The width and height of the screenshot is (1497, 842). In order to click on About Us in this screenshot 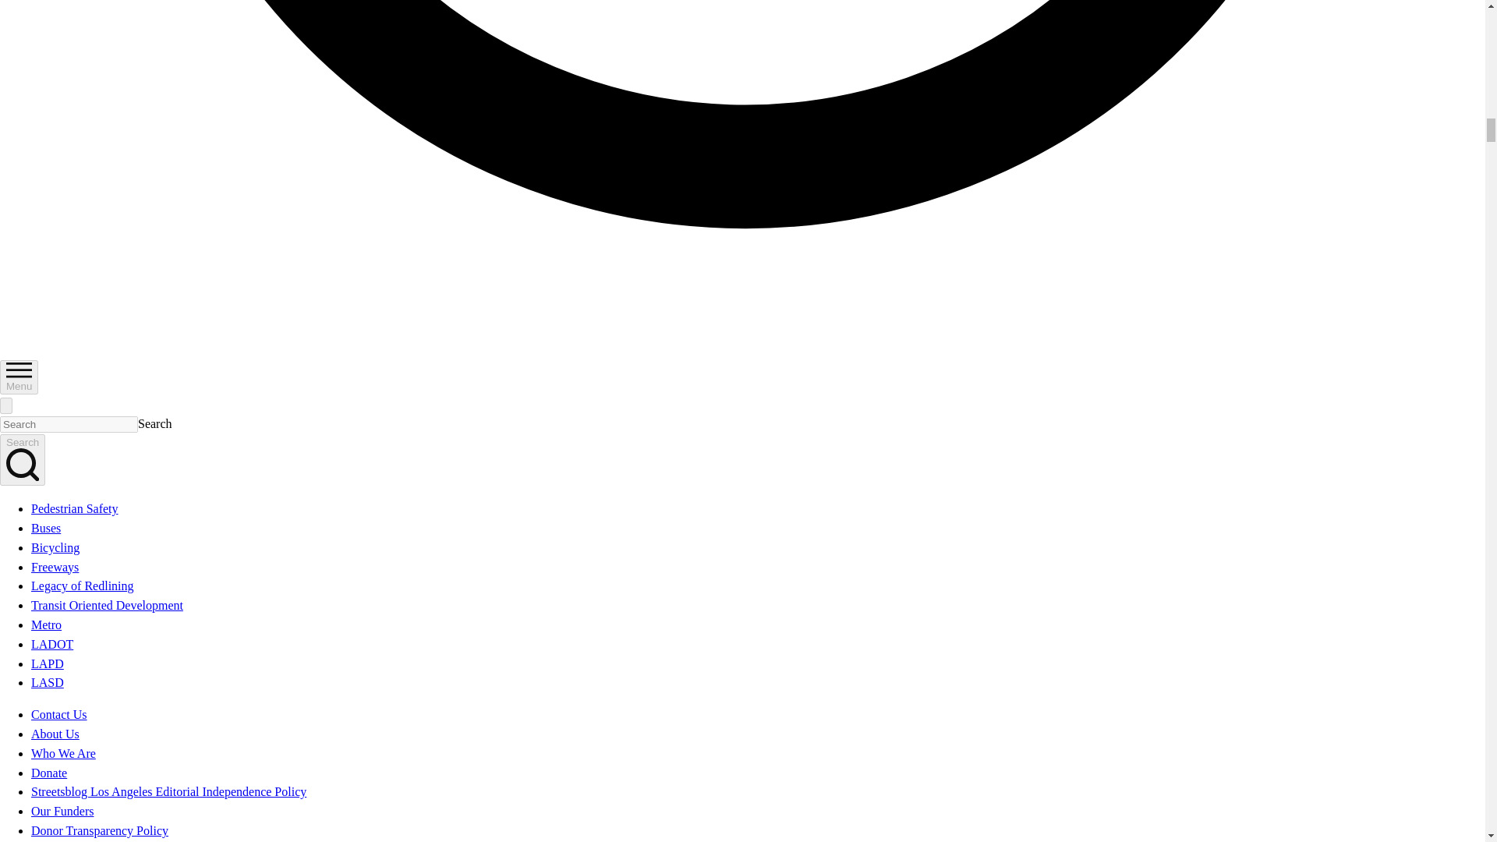, I will do `click(55, 734)`.